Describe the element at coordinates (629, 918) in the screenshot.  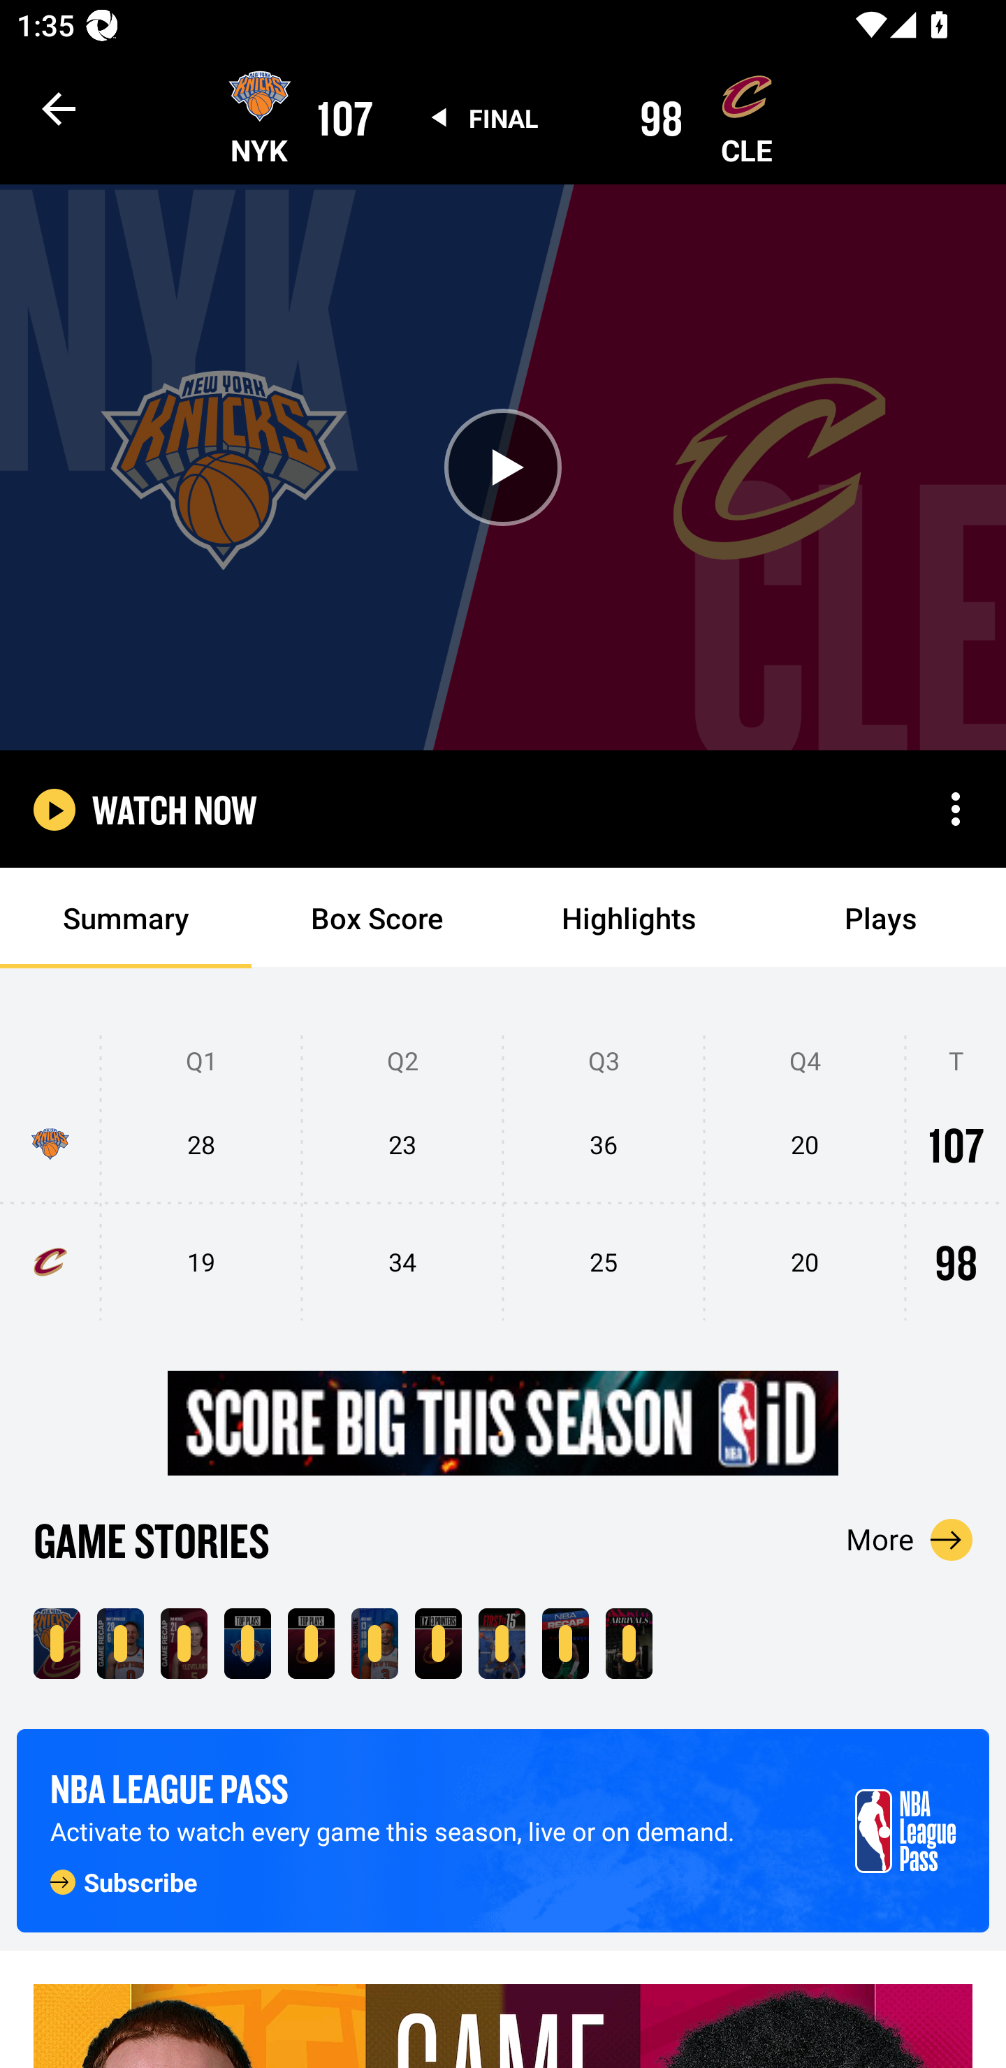
I see `Highlights` at that location.